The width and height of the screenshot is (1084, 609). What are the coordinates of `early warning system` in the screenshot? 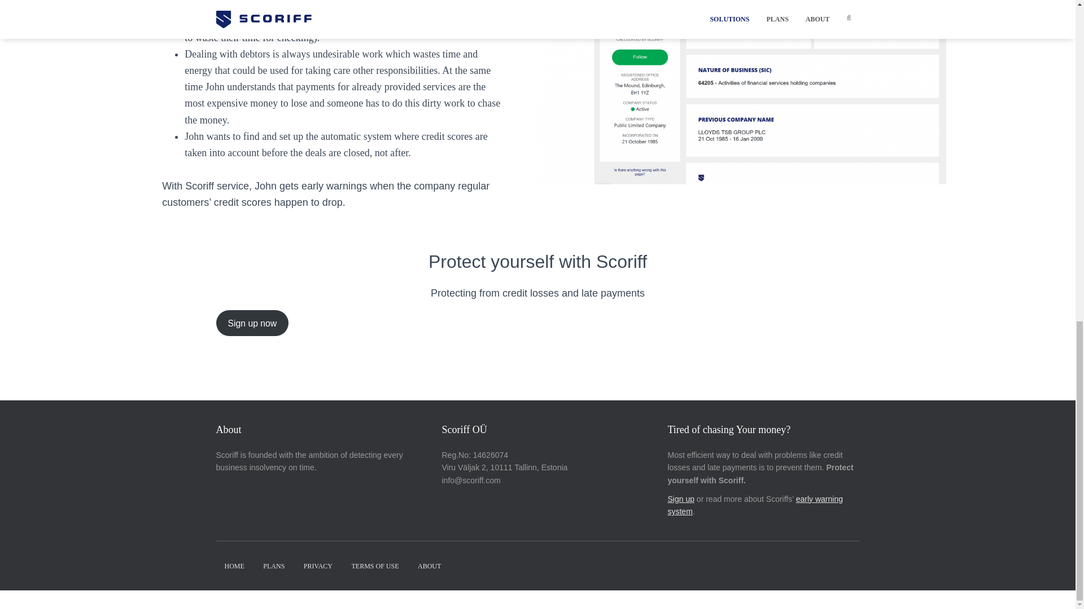 It's located at (755, 505).